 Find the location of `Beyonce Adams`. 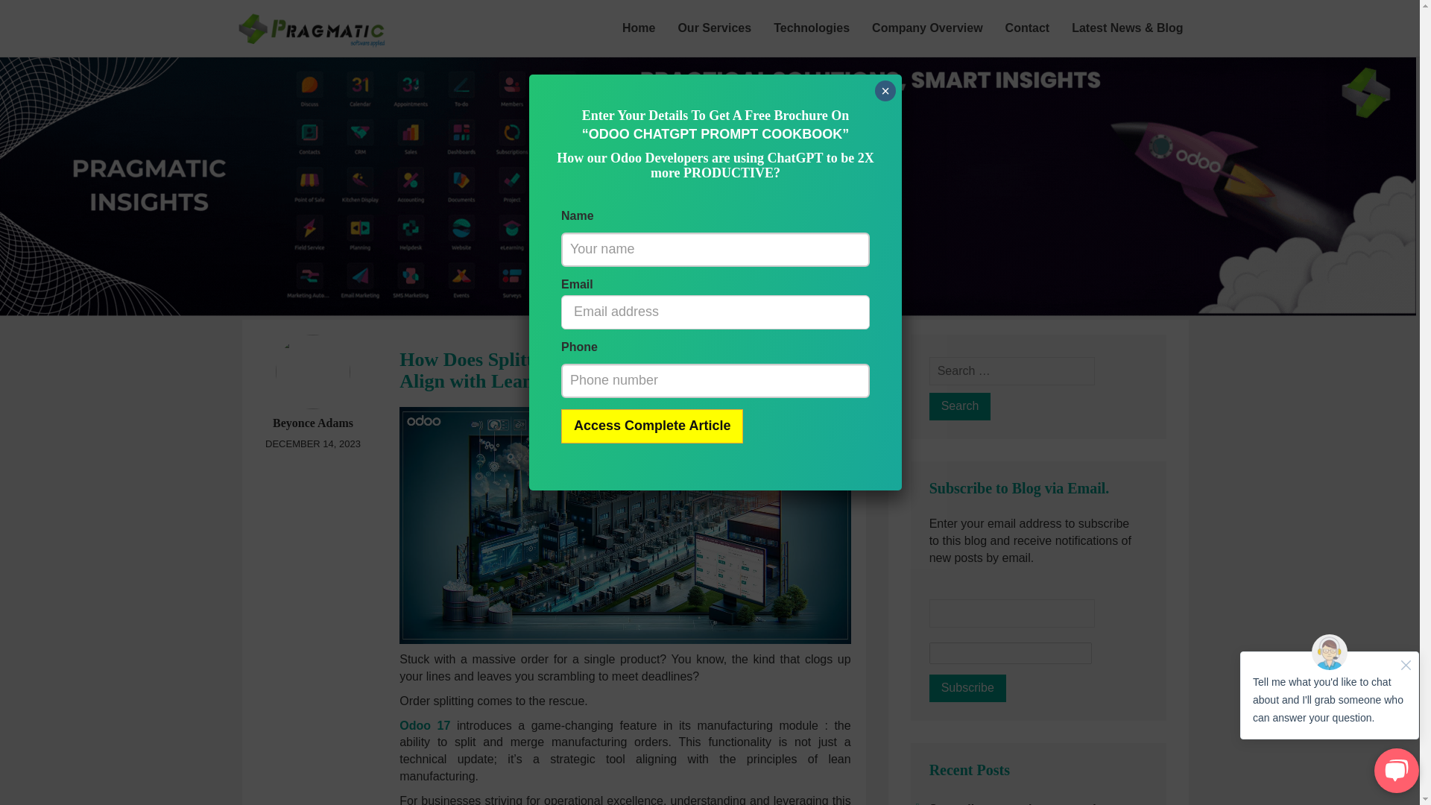

Beyonce Adams is located at coordinates (313, 423).